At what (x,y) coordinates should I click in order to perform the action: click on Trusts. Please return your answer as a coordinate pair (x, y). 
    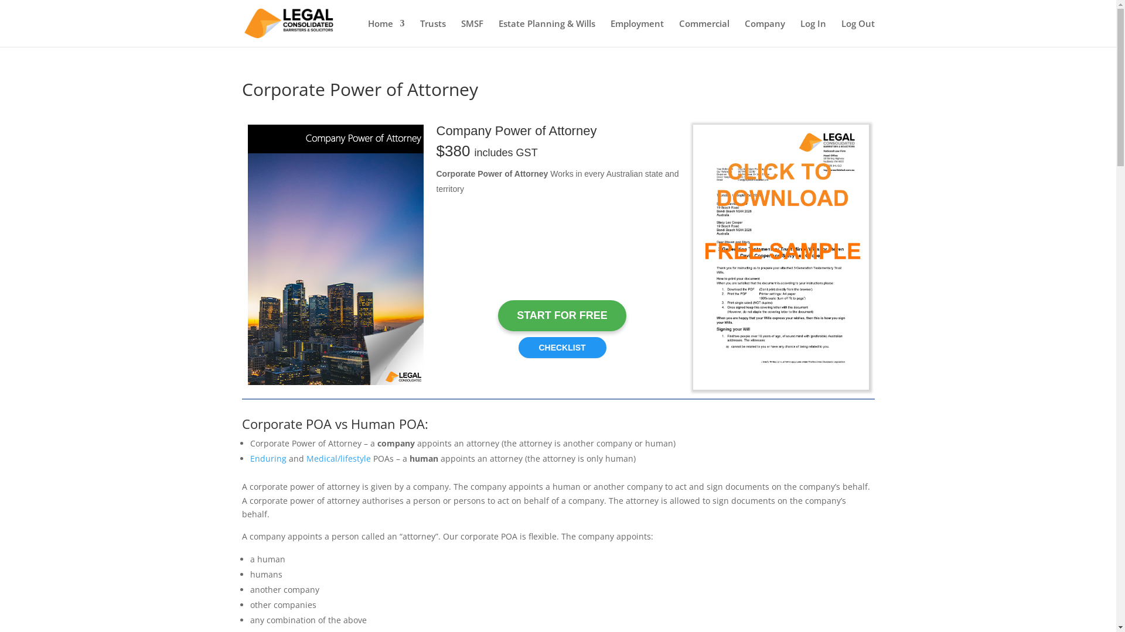
    Looking at the image, I should click on (432, 33).